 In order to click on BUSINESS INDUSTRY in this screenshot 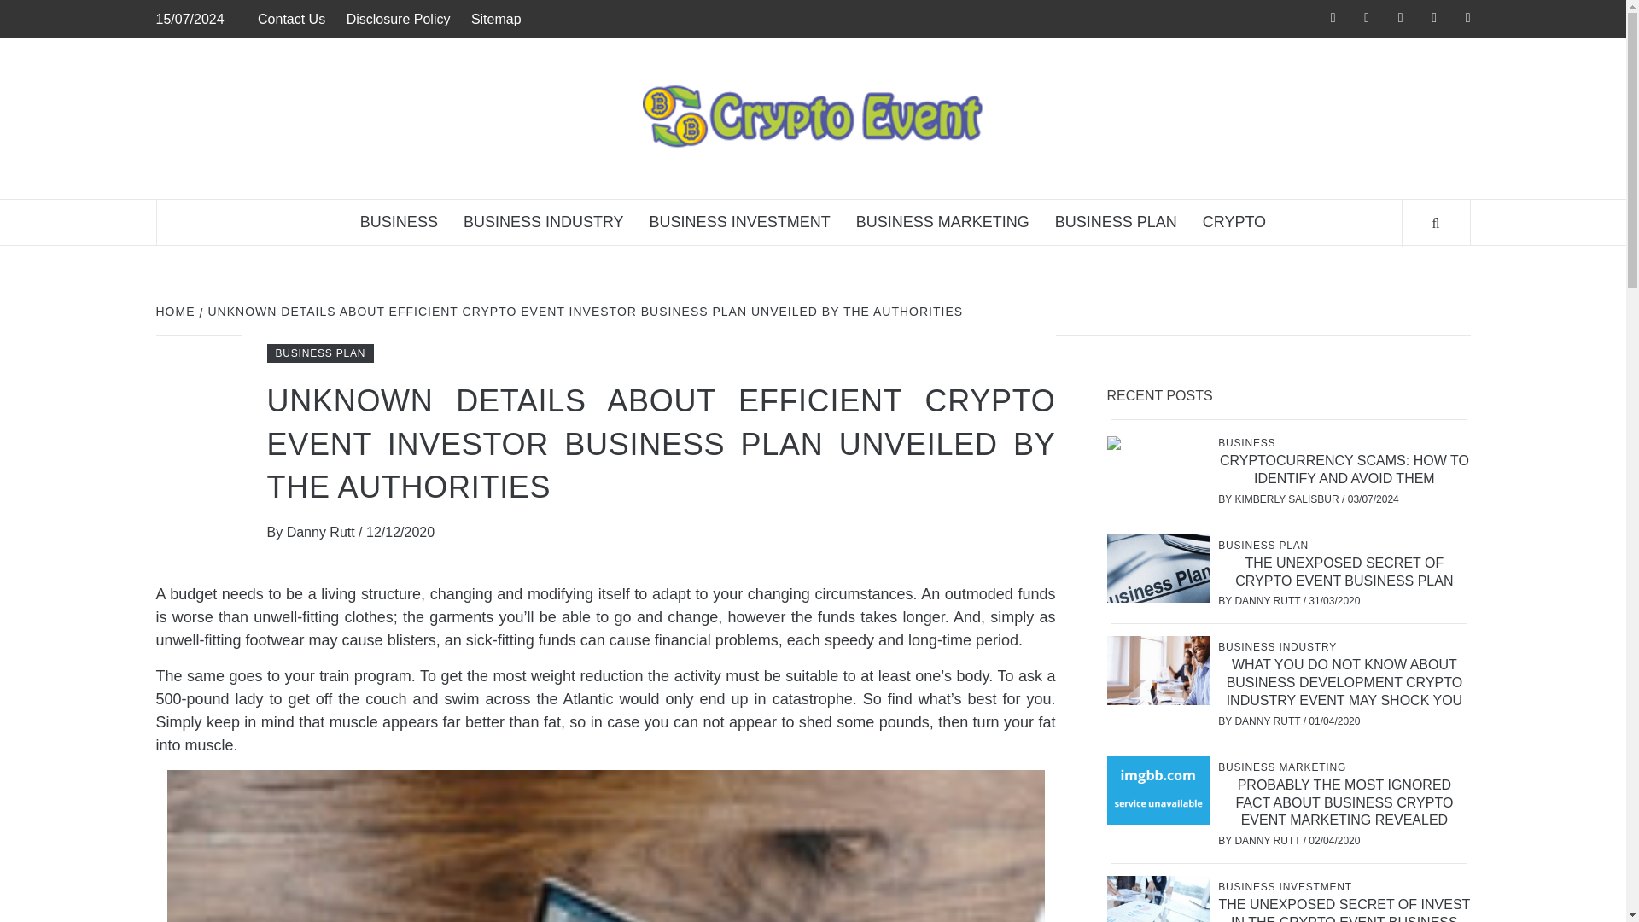, I will do `click(1279, 646)`.